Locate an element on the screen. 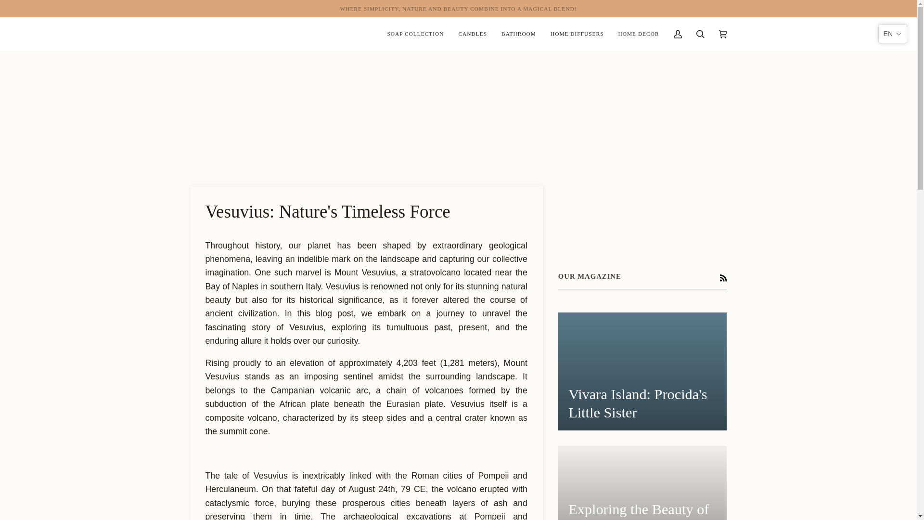  SOAP COLLECTION is located at coordinates (415, 34).